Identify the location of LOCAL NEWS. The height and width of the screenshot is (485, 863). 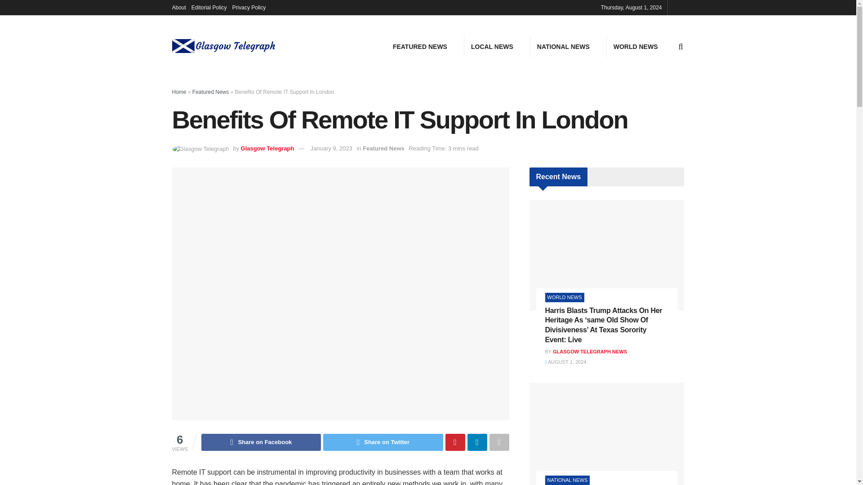
(492, 46).